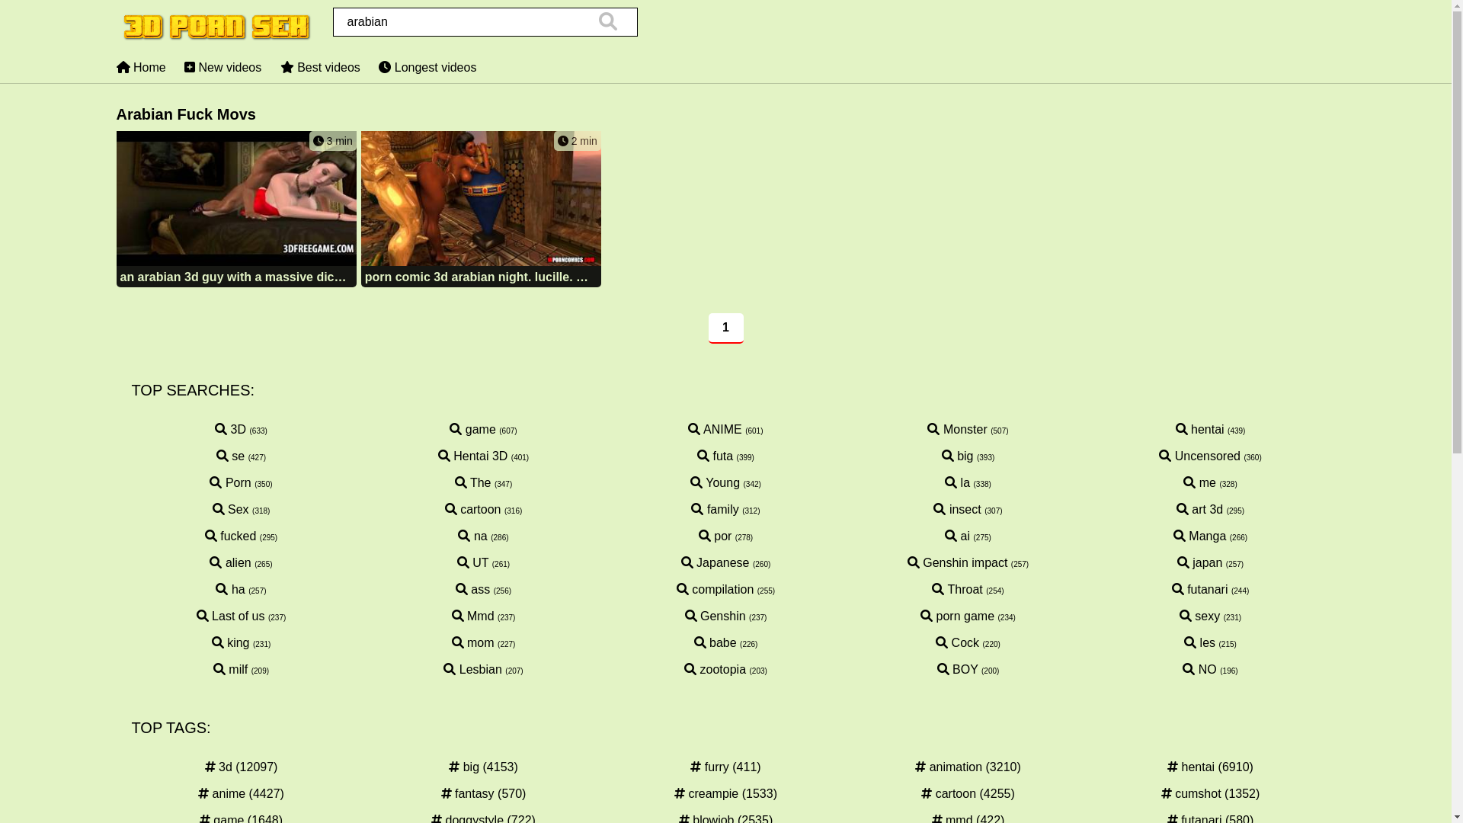  Describe the element at coordinates (472, 590) in the screenshot. I see `ass` at that location.